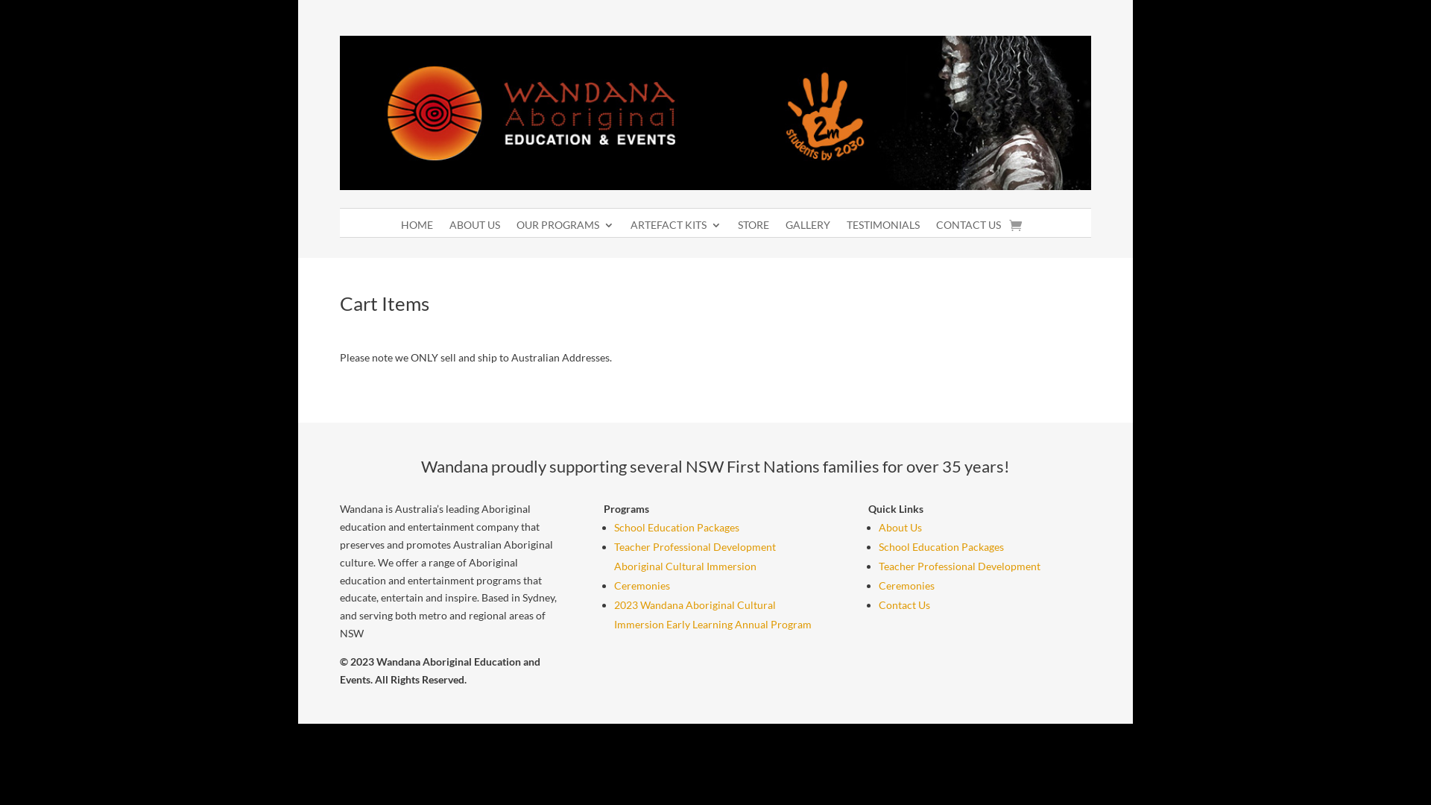 The width and height of the screenshot is (1431, 805). Describe the element at coordinates (754, 228) in the screenshot. I see `STORE` at that location.